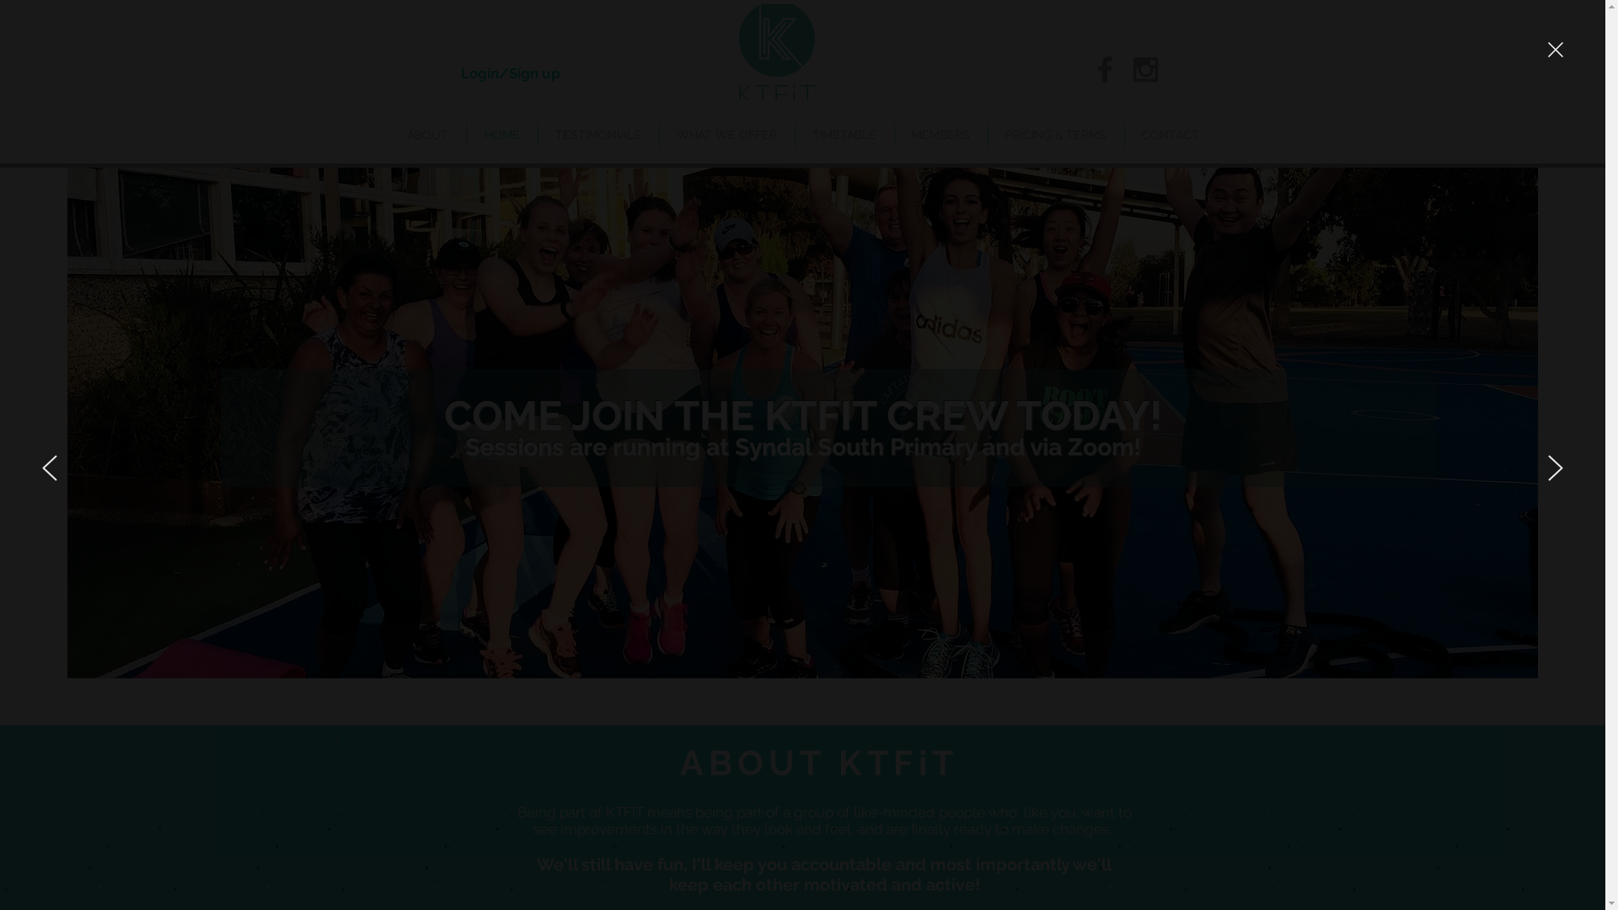 This screenshot has height=910, width=1618. What do you see at coordinates (1170, 135) in the screenshot?
I see `CONTACT` at bounding box center [1170, 135].